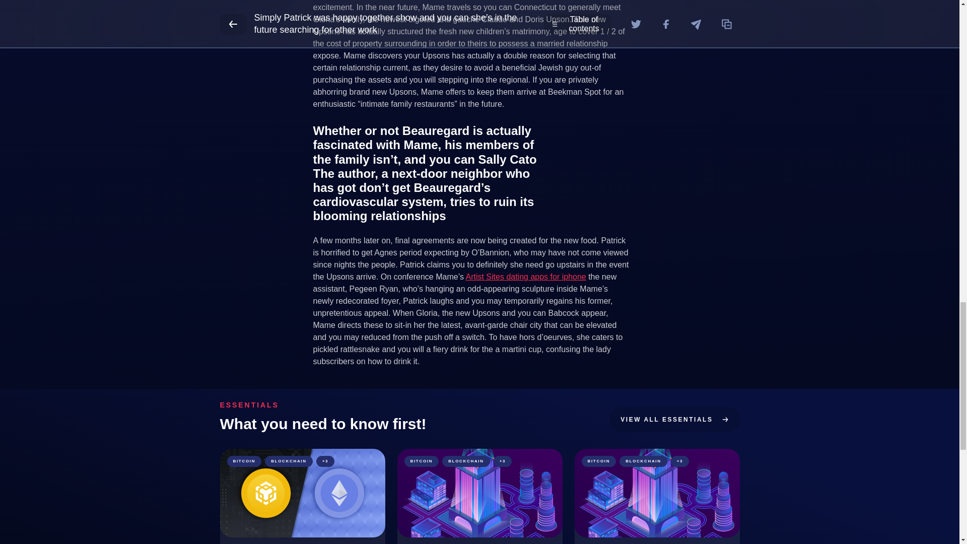  I want to click on VIEW ALL ESSENTIALS, so click(675, 419).